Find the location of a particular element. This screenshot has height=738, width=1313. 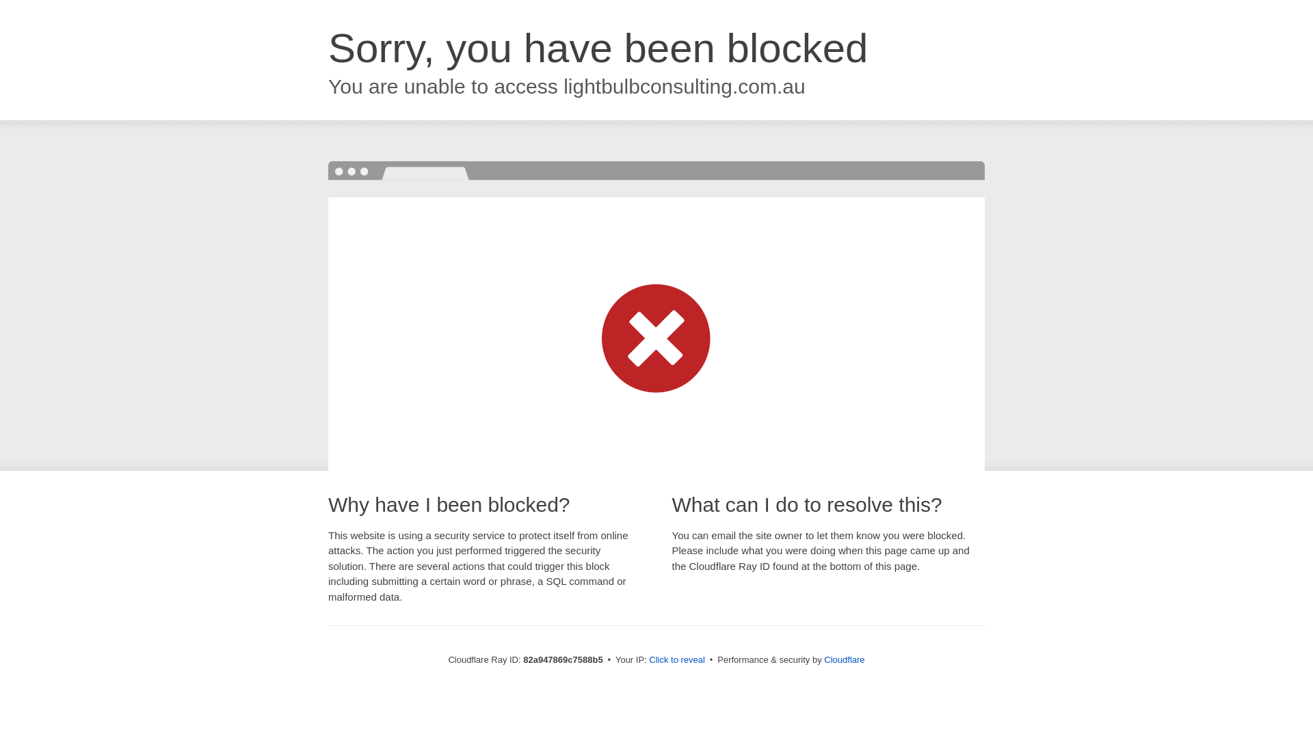

Cloudflare is located at coordinates (844, 660).